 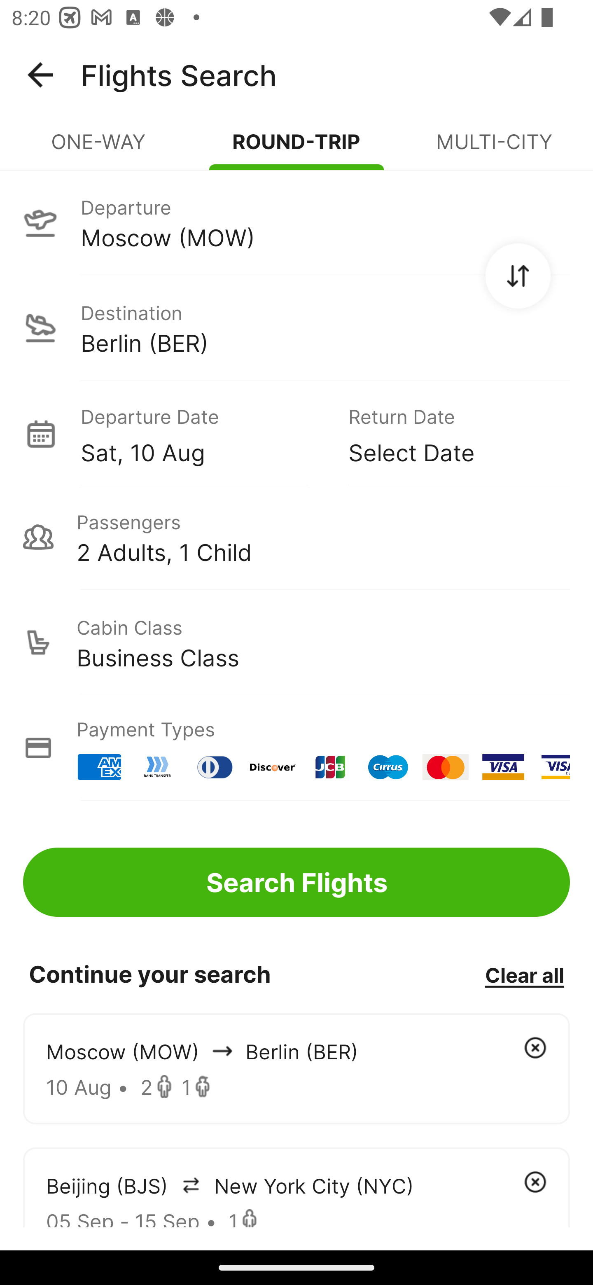 What do you see at coordinates (296, 748) in the screenshot?
I see `Payment Types` at bounding box center [296, 748].